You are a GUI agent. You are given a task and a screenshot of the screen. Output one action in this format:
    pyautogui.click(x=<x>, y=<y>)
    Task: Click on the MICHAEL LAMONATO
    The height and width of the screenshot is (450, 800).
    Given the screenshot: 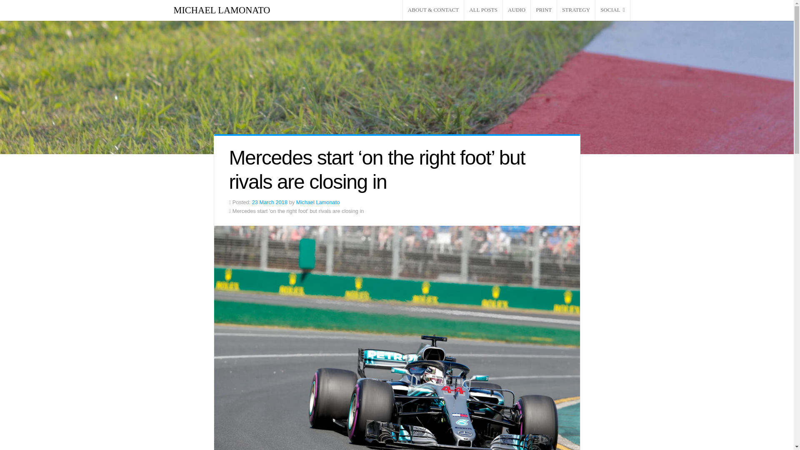 What is the action you would take?
    pyautogui.click(x=222, y=10)
    